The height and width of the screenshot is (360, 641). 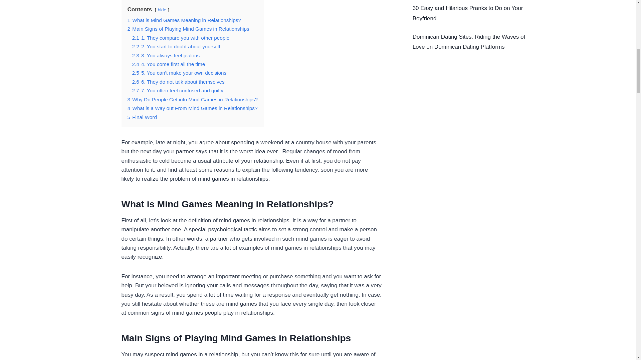 What do you see at coordinates (193, 99) in the screenshot?
I see `3 Why Do People Get into Mind Games in Relationships?` at bounding box center [193, 99].